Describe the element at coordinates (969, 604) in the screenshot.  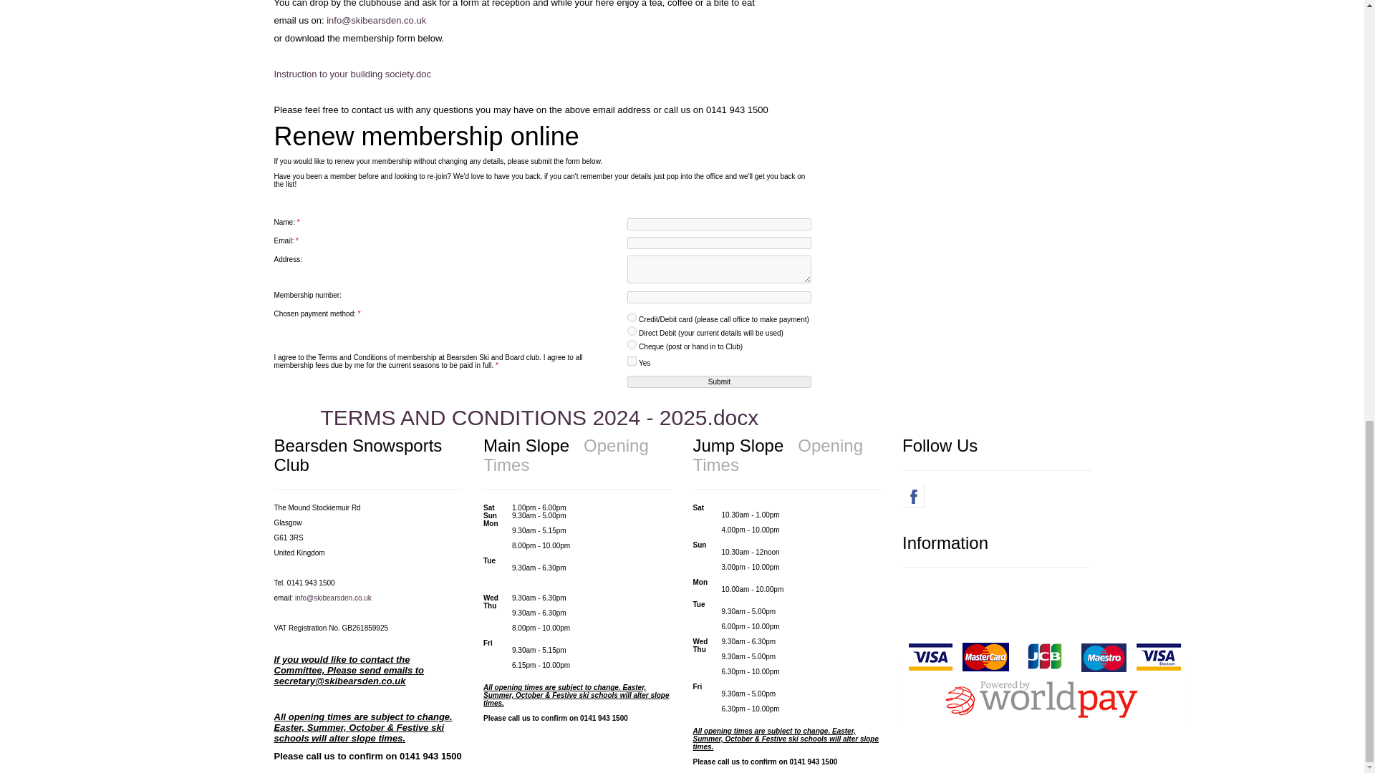
I see `Guidelines to Manufacturers and Retailers` at that location.